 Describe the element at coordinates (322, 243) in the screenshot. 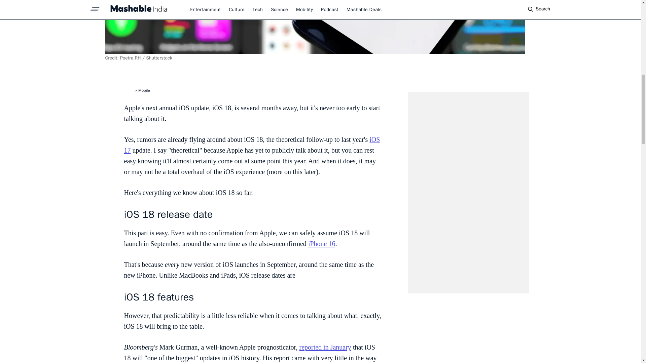

I see `iPhone 16` at that location.